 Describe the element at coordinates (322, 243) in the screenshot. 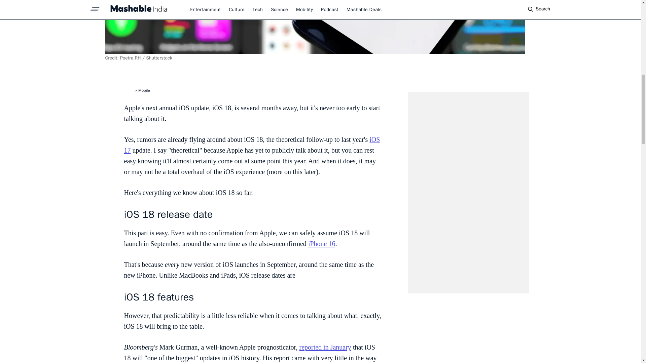

I see `iPhone 16` at that location.